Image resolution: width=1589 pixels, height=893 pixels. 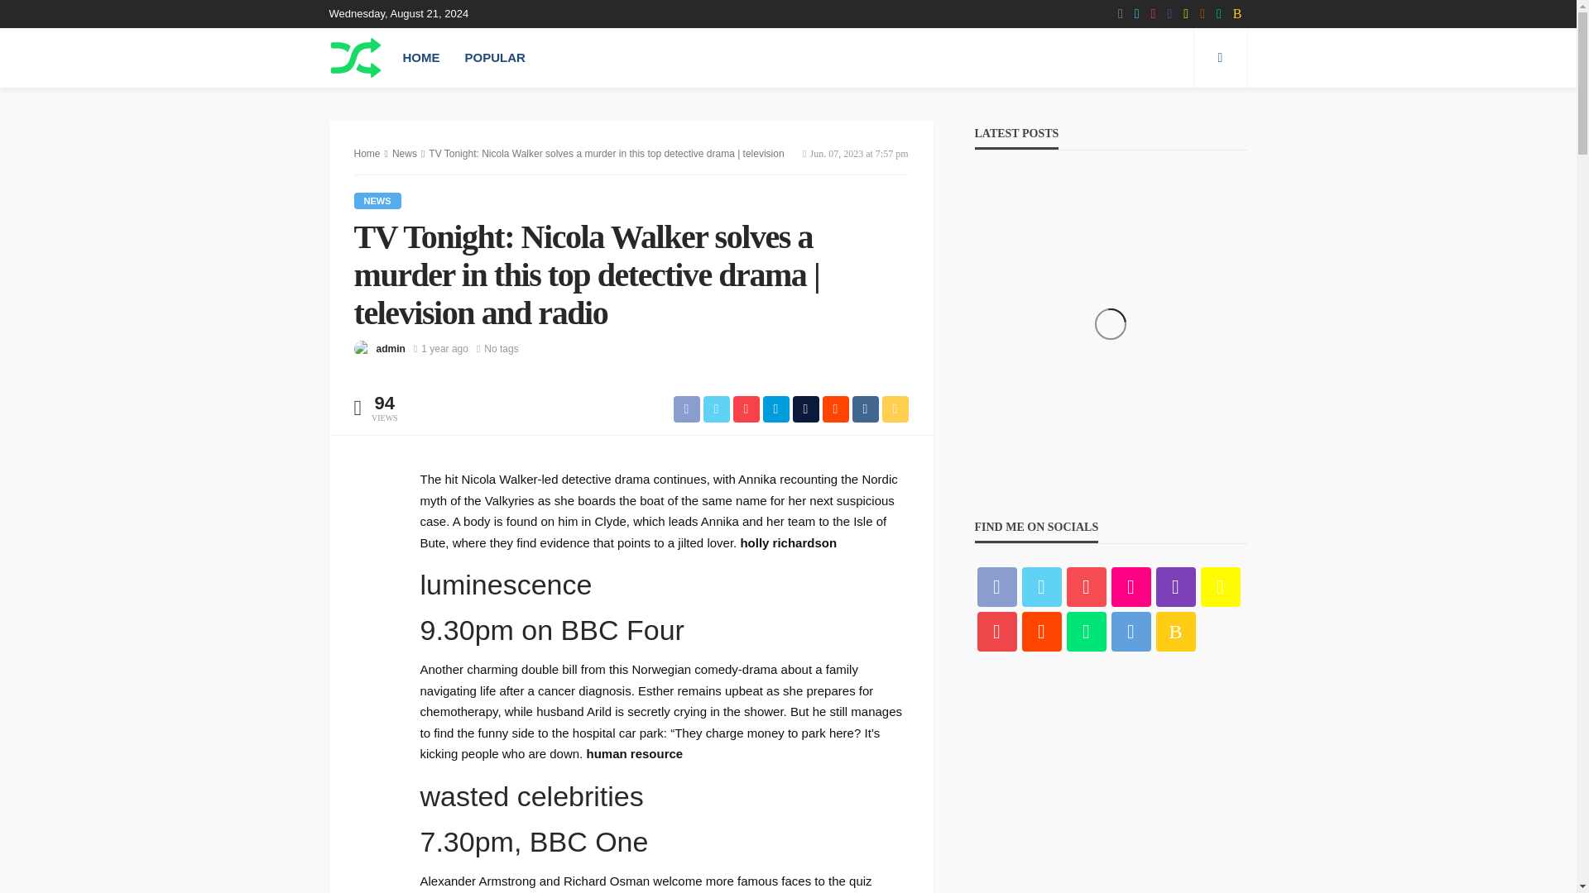 What do you see at coordinates (390, 349) in the screenshot?
I see `admin` at bounding box center [390, 349].